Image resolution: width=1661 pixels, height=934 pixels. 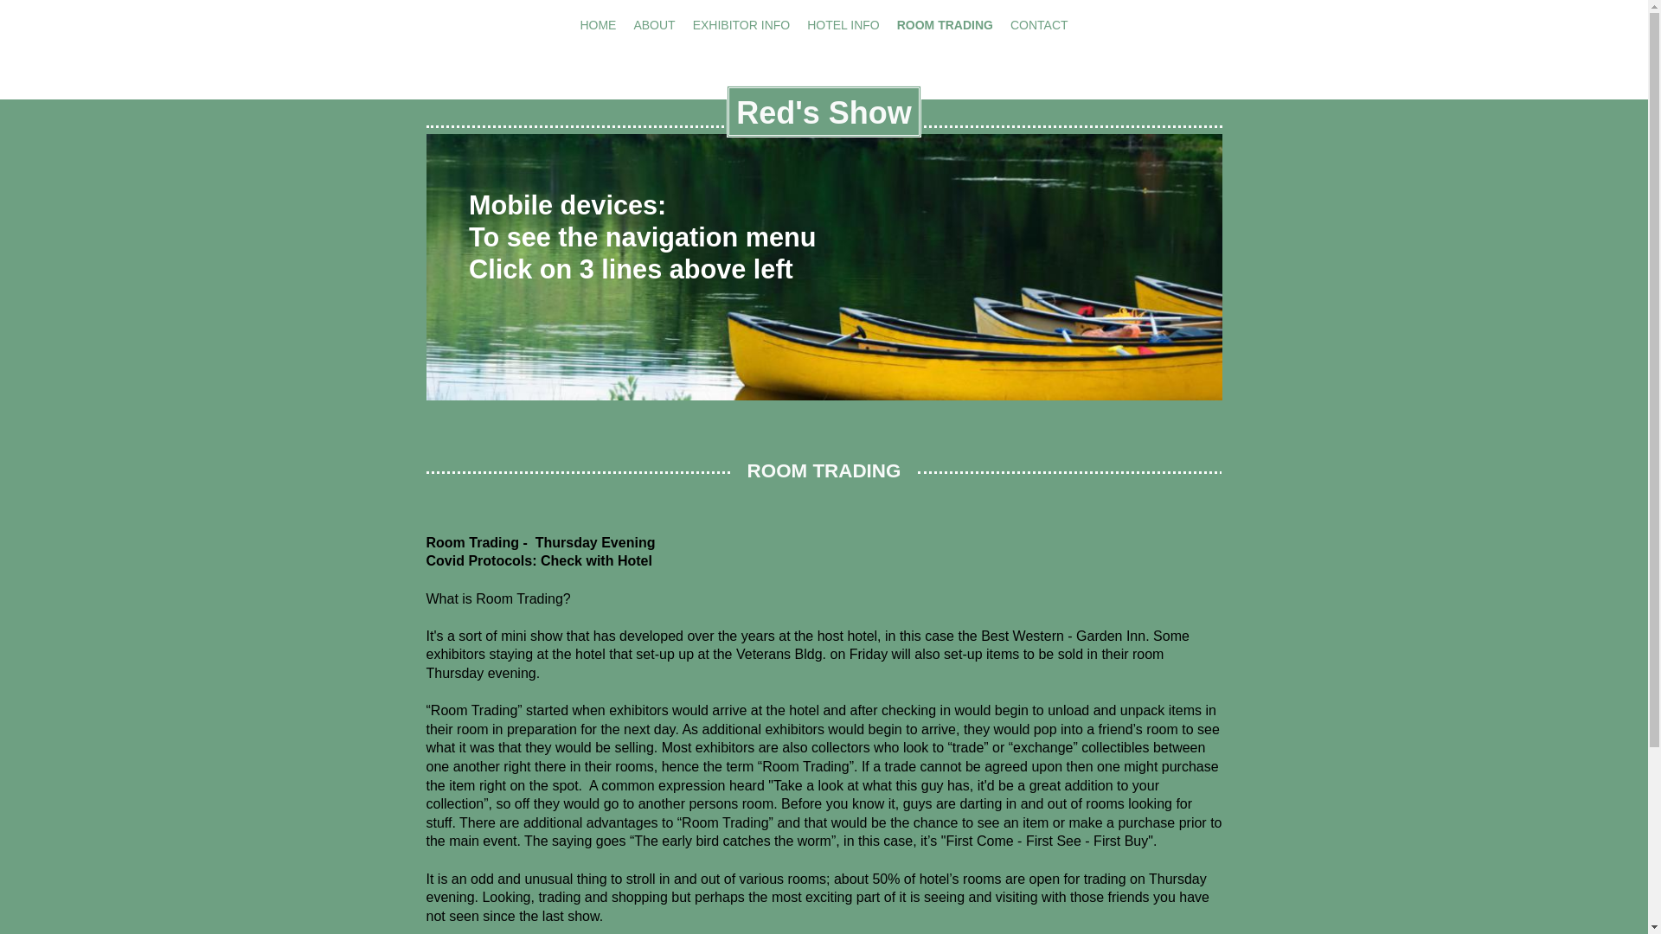 What do you see at coordinates (843, 25) in the screenshot?
I see `HOTEL INFO` at bounding box center [843, 25].